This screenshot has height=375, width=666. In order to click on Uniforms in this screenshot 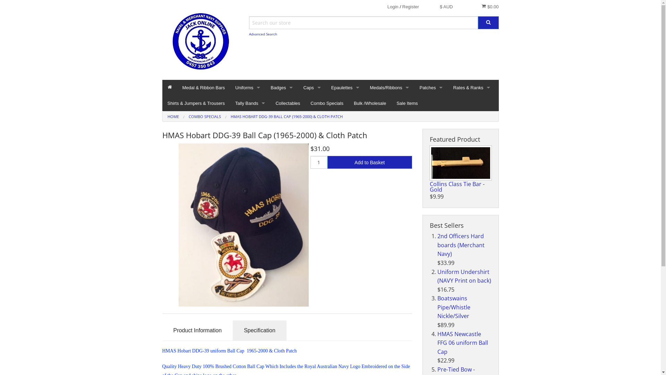, I will do `click(248, 87)`.